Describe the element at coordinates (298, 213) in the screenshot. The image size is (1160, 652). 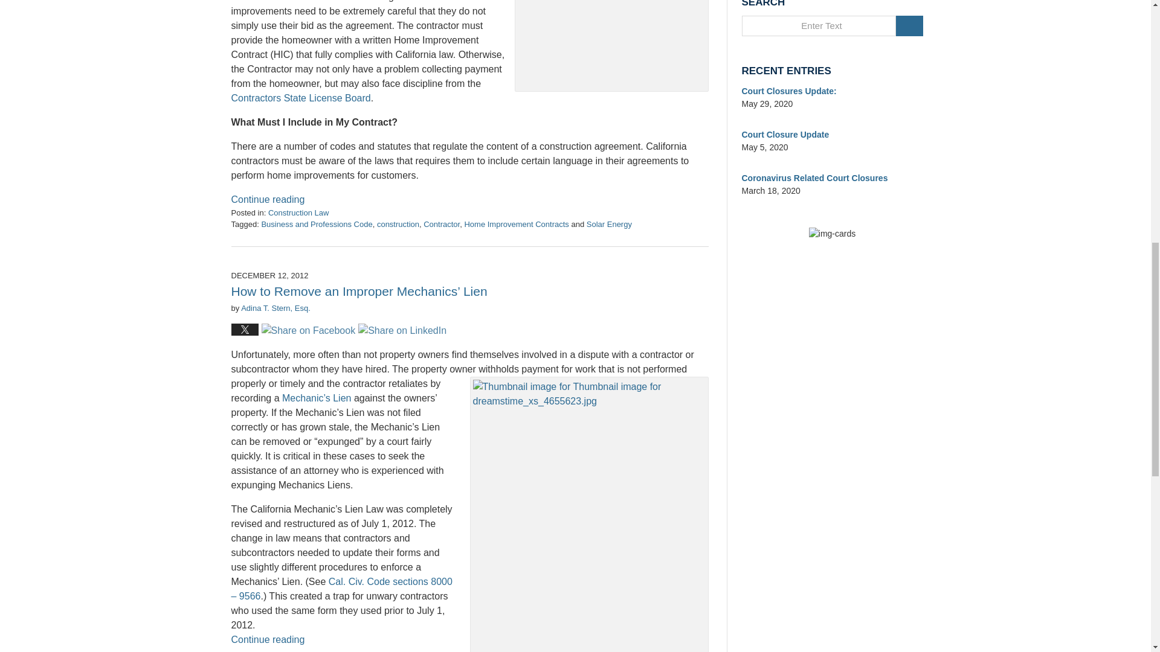
I see `View all posts in Construction Law` at that location.